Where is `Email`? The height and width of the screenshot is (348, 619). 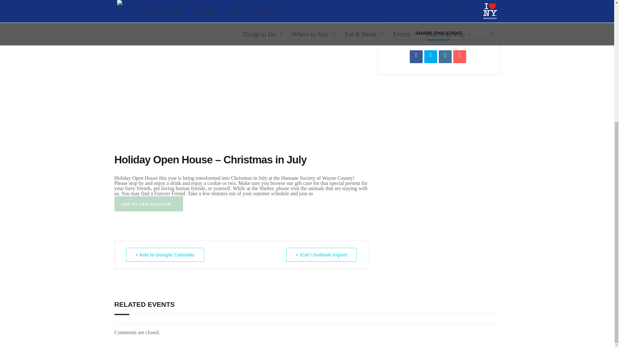 Email is located at coordinates (459, 56).